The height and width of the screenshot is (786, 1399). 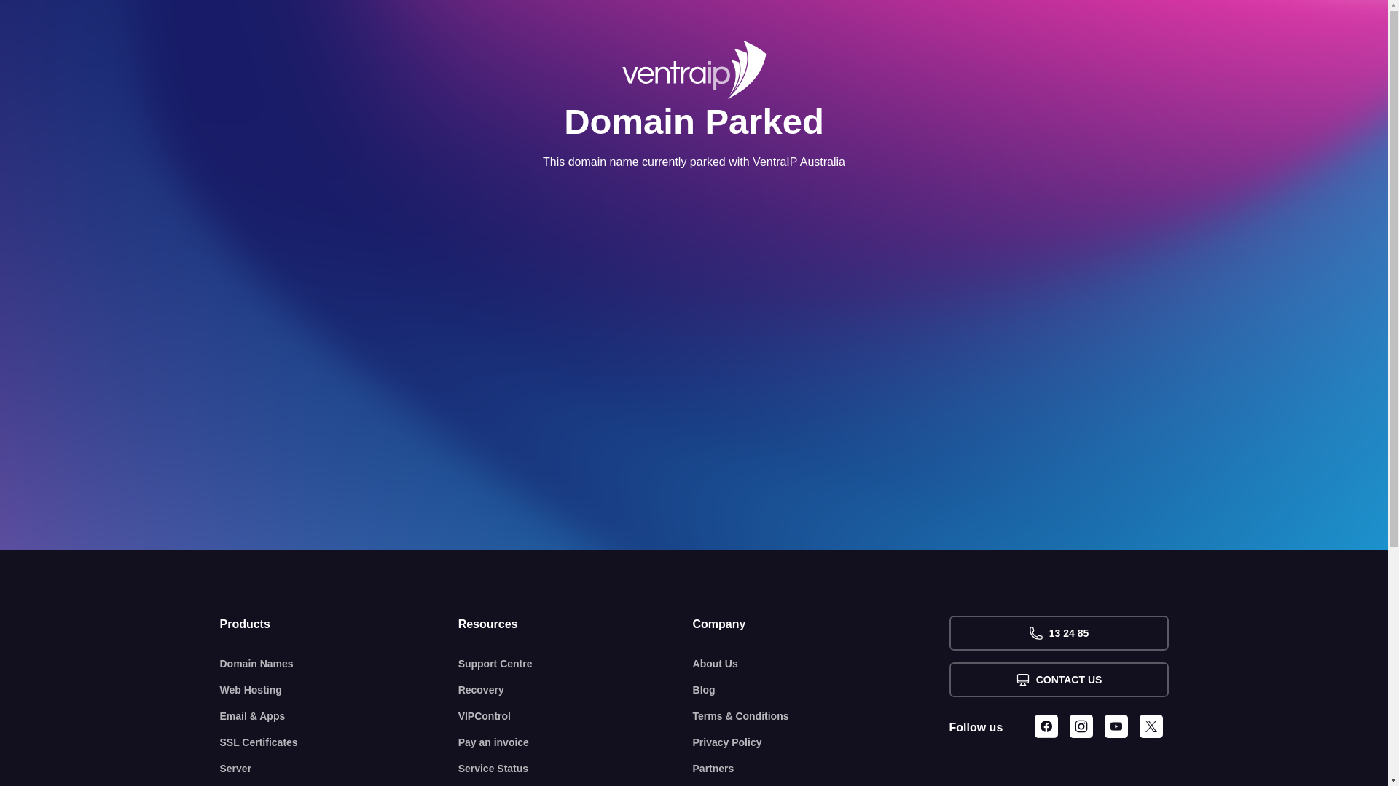 What do you see at coordinates (340, 742) in the screenshot?
I see `SSL Certificates` at bounding box center [340, 742].